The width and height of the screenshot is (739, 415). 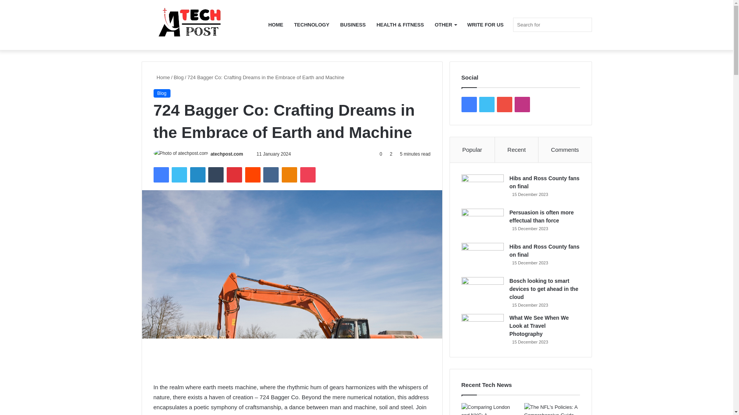 What do you see at coordinates (552, 25) in the screenshot?
I see `Search for` at bounding box center [552, 25].